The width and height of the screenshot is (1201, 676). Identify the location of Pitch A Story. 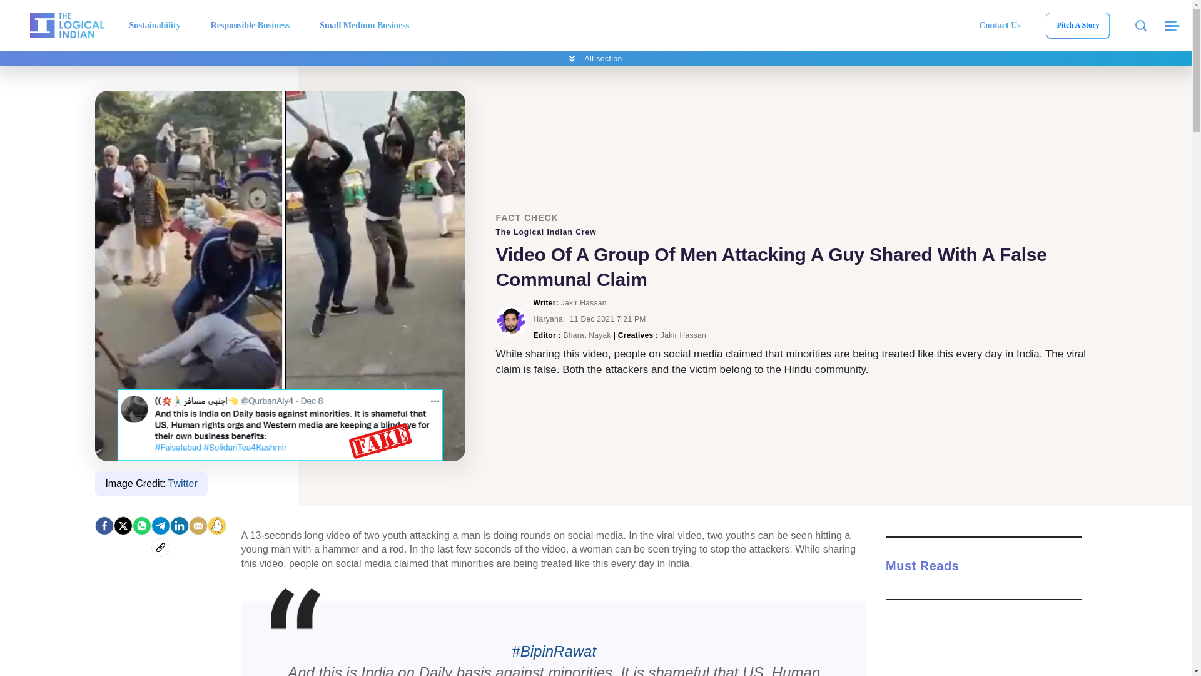
(1077, 25).